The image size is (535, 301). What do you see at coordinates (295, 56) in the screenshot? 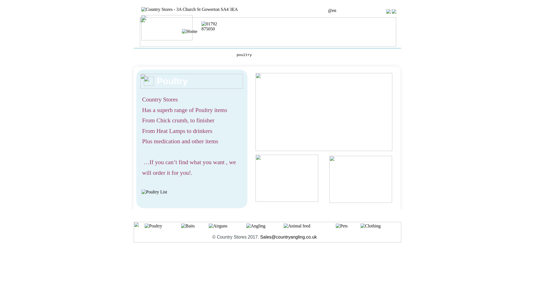
I see `clothing` at bounding box center [295, 56].